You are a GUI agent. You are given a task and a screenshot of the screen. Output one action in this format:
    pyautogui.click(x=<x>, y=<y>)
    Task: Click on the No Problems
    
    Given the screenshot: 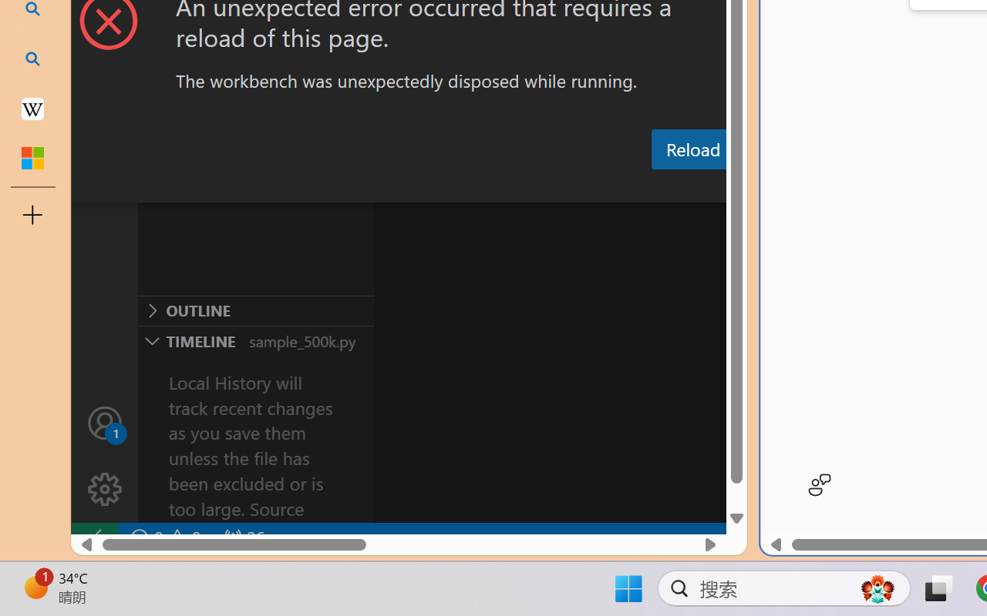 What is the action you would take?
    pyautogui.click(x=163, y=537)
    